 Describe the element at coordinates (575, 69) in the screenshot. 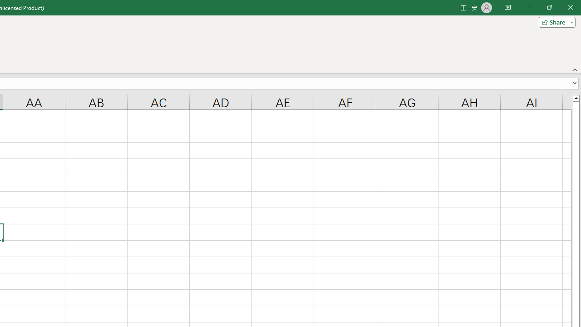

I see `Collapse the Ribbon` at that location.